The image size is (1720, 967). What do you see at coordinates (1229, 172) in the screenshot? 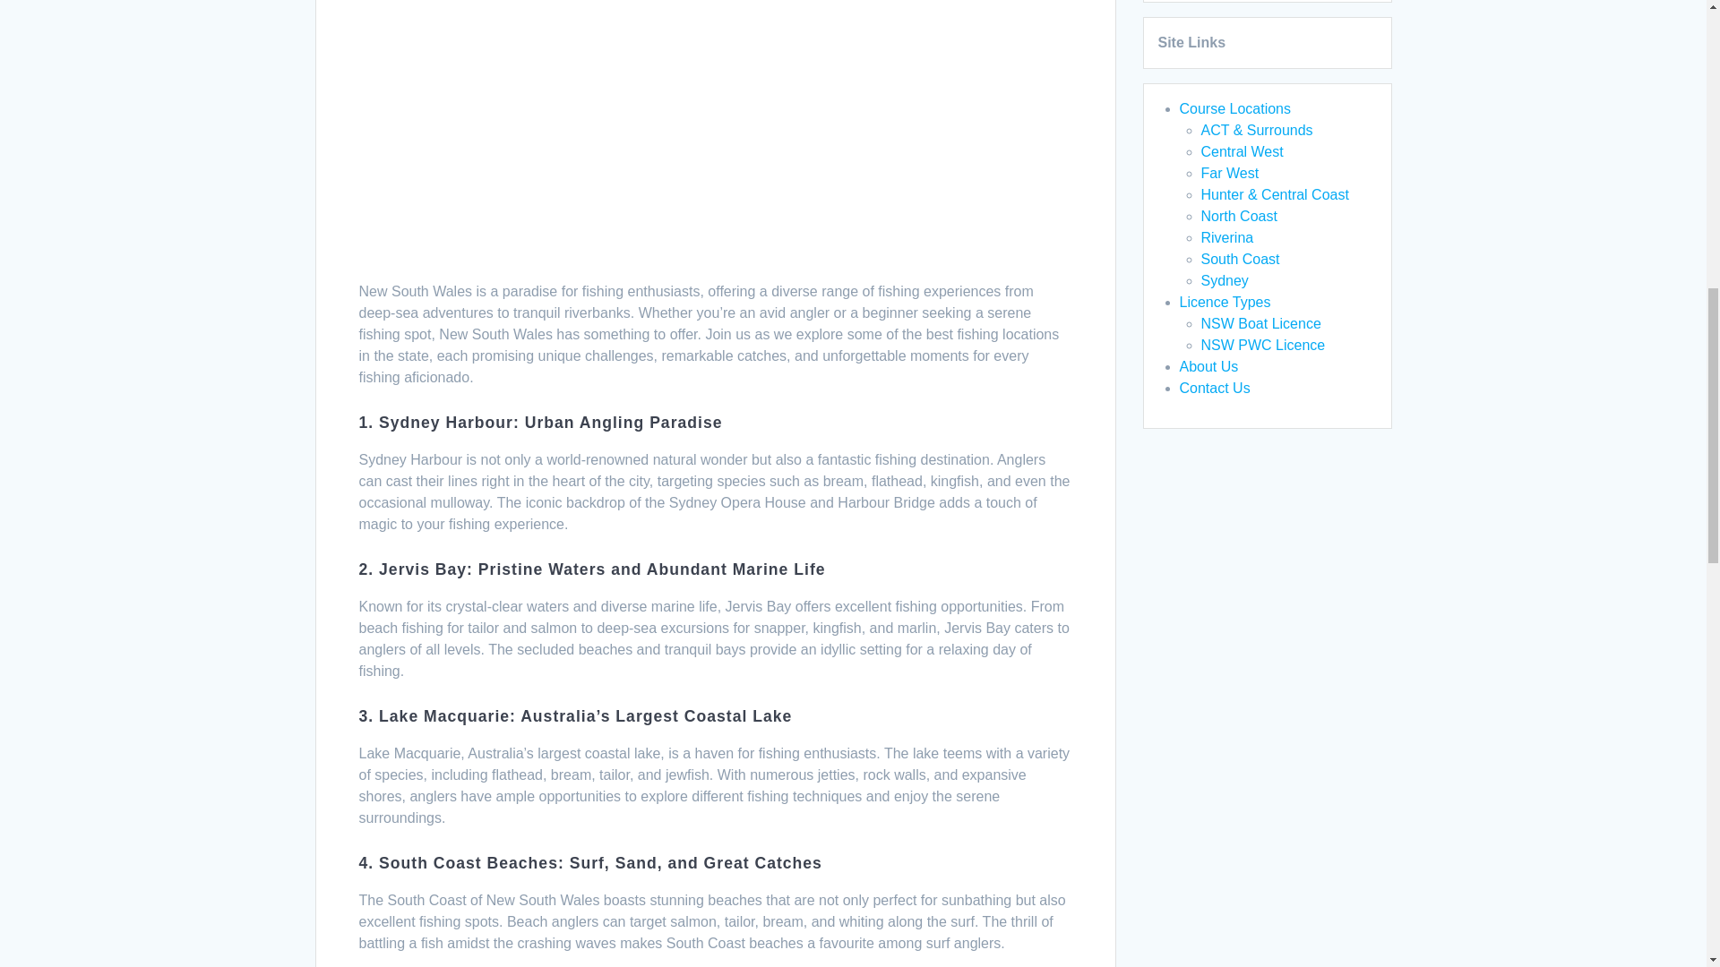
I see `Far West` at bounding box center [1229, 172].